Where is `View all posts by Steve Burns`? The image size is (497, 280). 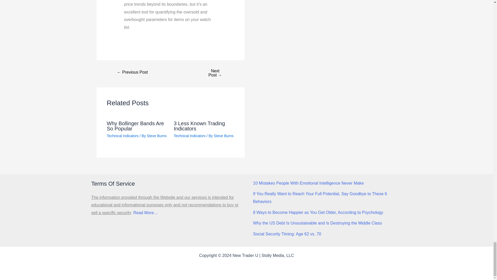
View all posts by Steve Burns is located at coordinates (224, 136).